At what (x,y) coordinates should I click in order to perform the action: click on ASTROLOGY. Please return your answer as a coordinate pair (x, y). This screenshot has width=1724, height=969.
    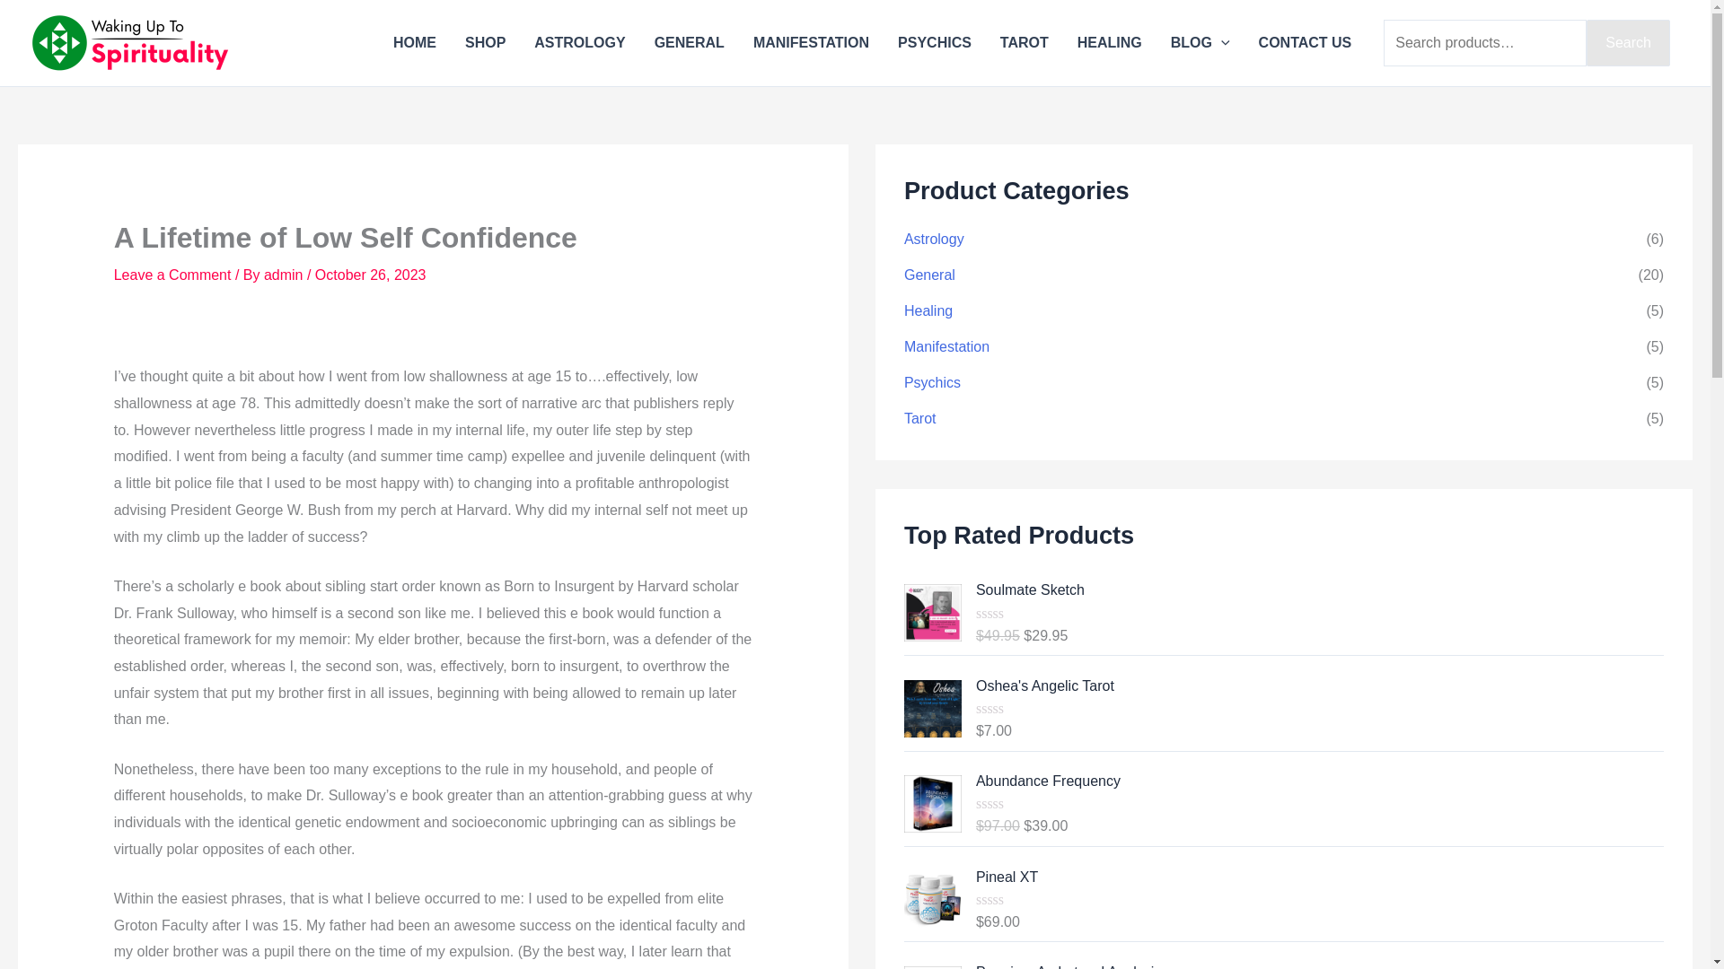
    Looking at the image, I should click on (580, 42).